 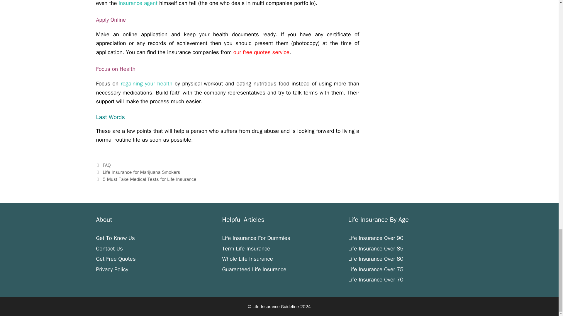 What do you see at coordinates (116, 238) in the screenshot?
I see `Get To Know Us` at bounding box center [116, 238].